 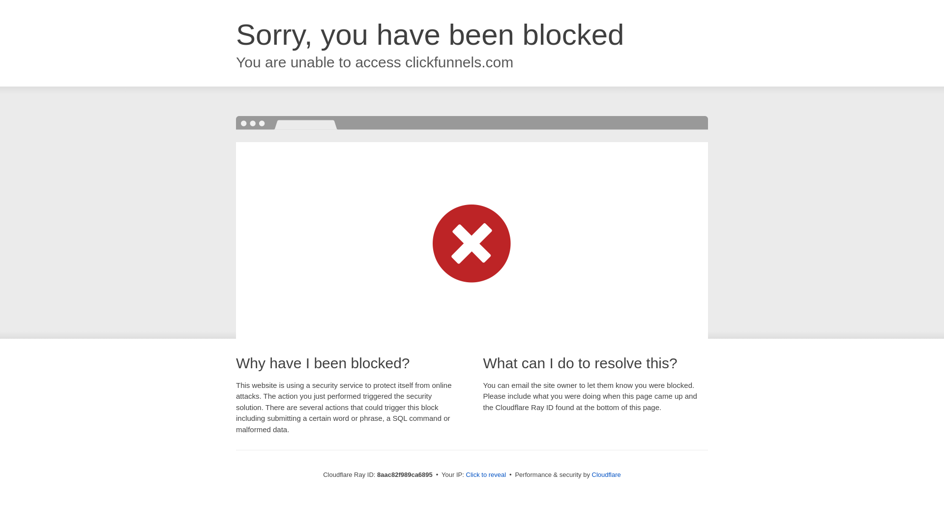 What do you see at coordinates (606, 474) in the screenshot?
I see `Cloudflare` at bounding box center [606, 474].